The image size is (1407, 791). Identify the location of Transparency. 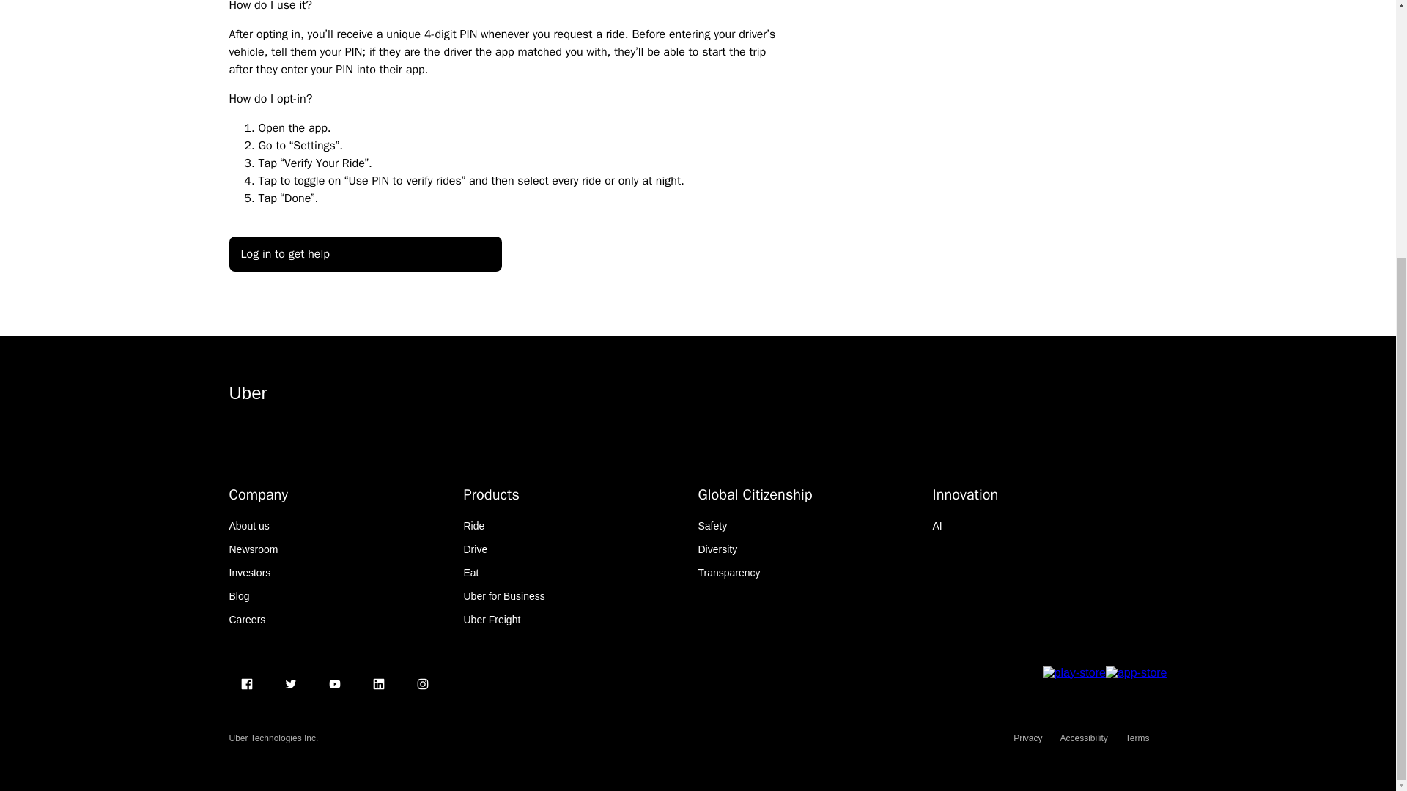
(728, 573).